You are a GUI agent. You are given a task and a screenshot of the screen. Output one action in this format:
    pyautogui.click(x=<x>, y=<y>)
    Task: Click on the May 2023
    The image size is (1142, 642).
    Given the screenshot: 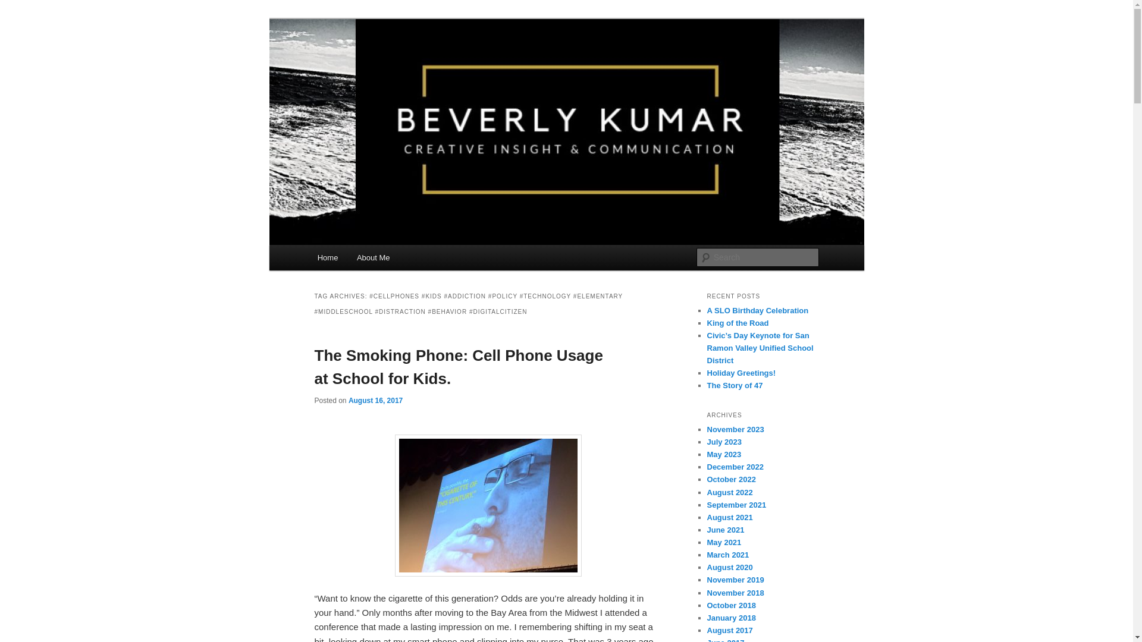 What is the action you would take?
    pyautogui.click(x=724, y=454)
    